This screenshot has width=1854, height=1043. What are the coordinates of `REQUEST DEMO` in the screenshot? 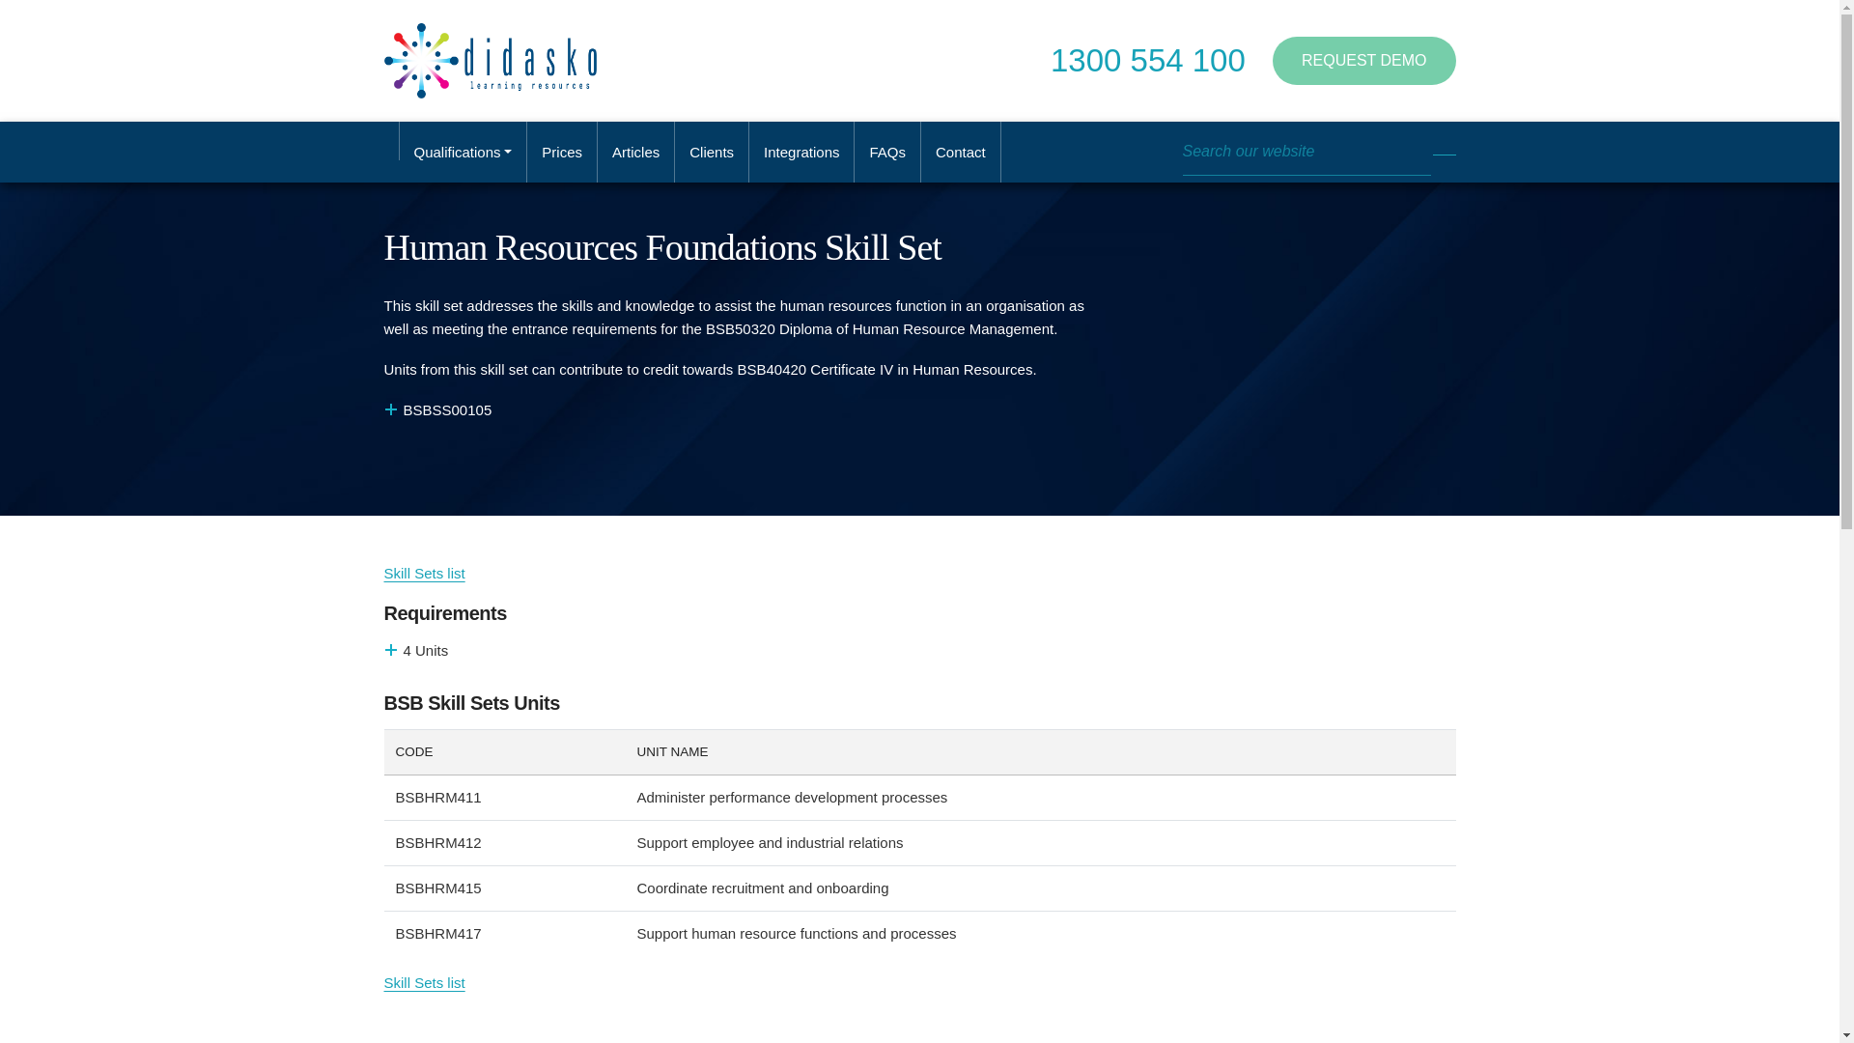 It's located at (1363, 60).